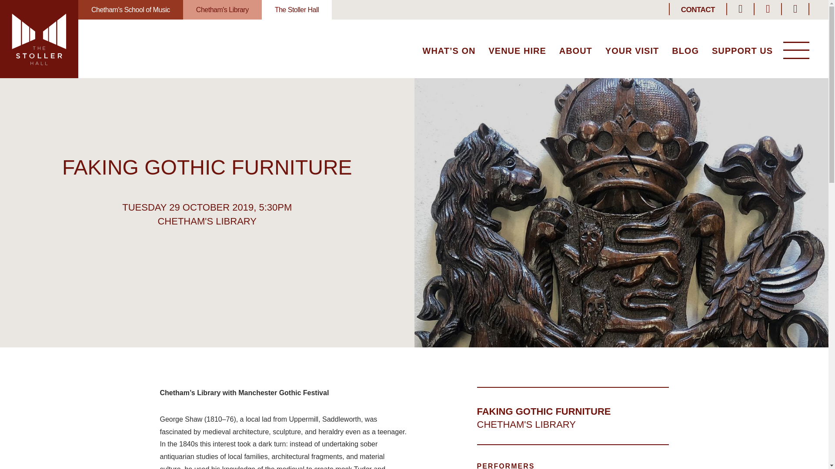 This screenshot has height=469, width=835. Describe the element at coordinates (517, 52) in the screenshot. I see `VENUE HIRE` at that location.